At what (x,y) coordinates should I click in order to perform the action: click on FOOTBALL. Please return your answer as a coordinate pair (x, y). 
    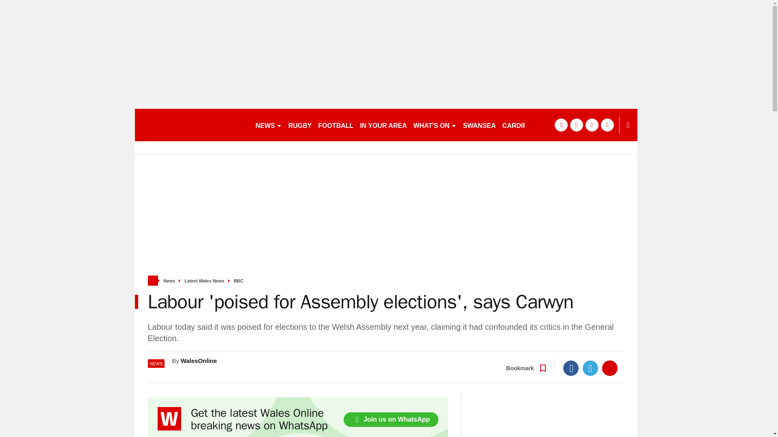
    Looking at the image, I should click on (336, 125).